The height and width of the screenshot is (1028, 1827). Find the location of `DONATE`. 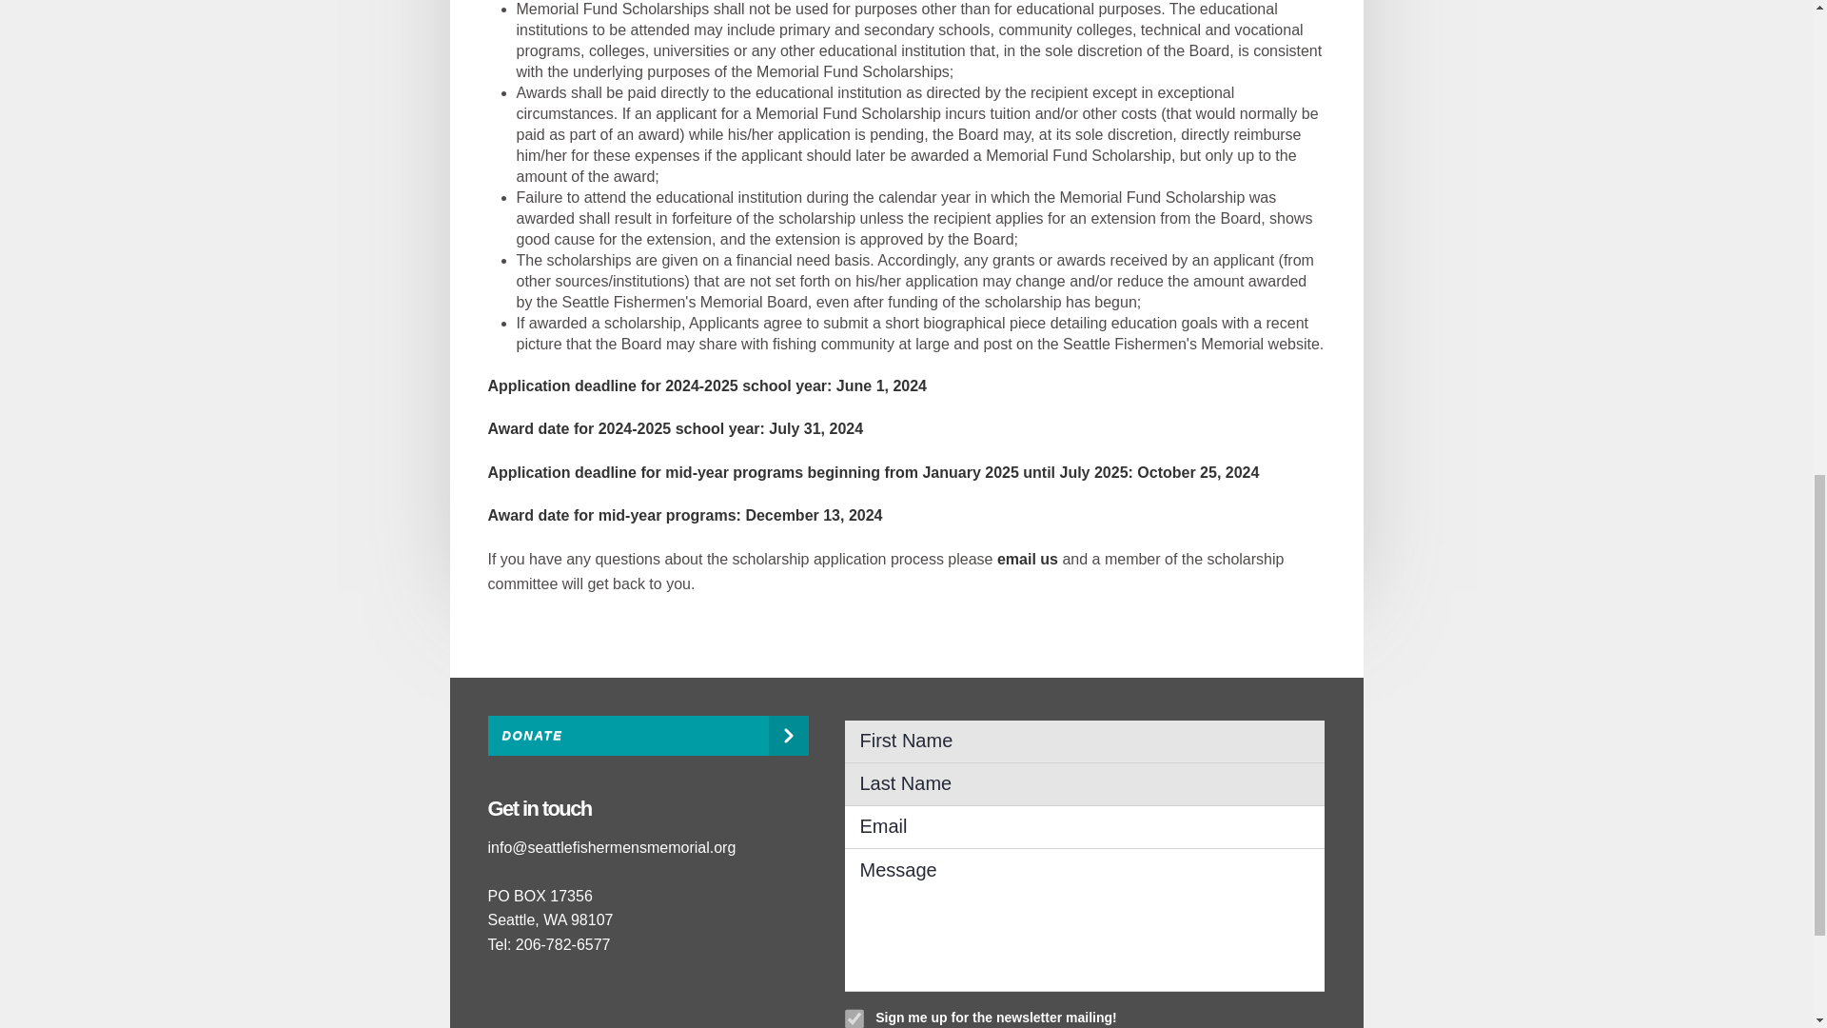

DONATE is located at coordinates (648, 735).